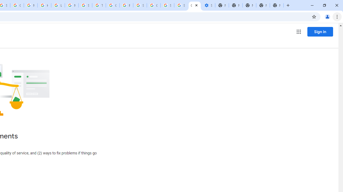 The image size is (343, 192). Describe the element at coordinates (85, 5) in the screenshot. I see `Search our Doodle Library Collection - Google Doodles` at that location.